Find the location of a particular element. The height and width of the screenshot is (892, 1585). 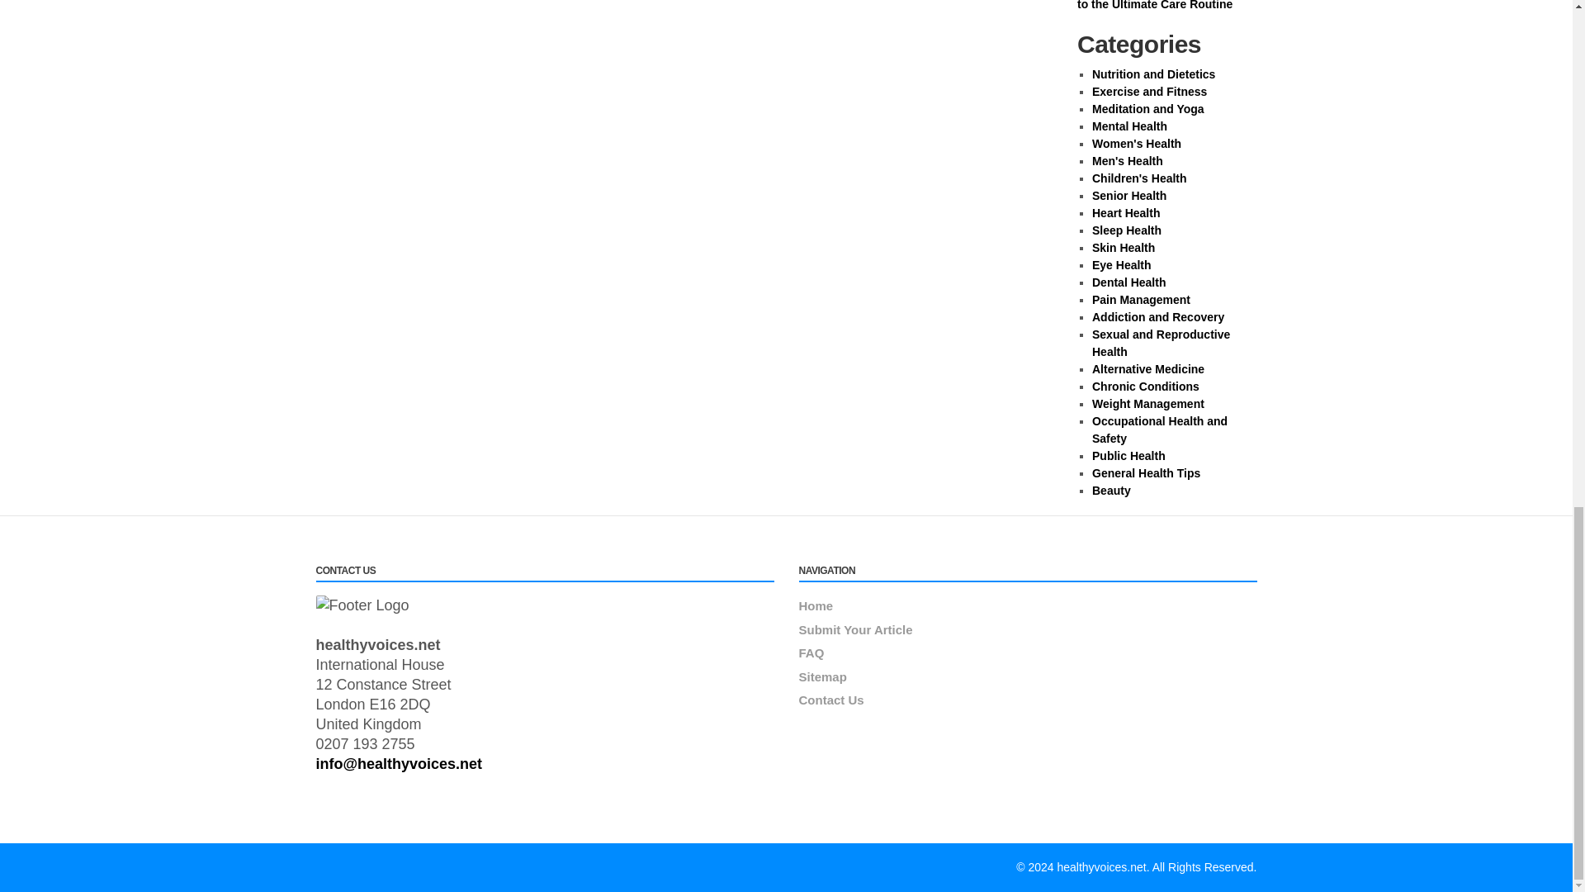

Heart Health is located at coordinates (1126, 212).